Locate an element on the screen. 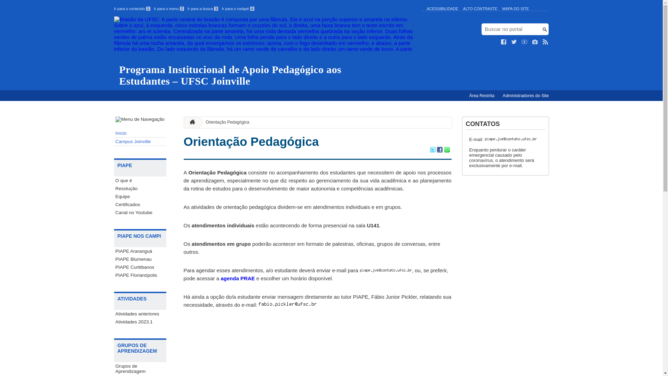 The height and width of the screenshot is (376, 668). Curta no Facebook is located at coordinates (504, 42).